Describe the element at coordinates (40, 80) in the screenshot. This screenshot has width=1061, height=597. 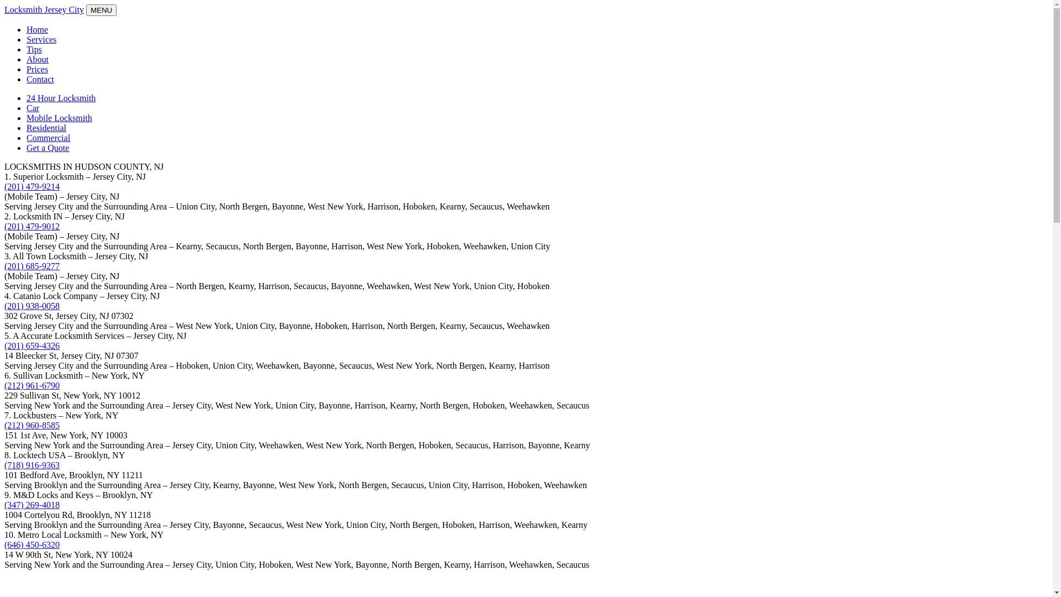
I see `Contact` at that location.